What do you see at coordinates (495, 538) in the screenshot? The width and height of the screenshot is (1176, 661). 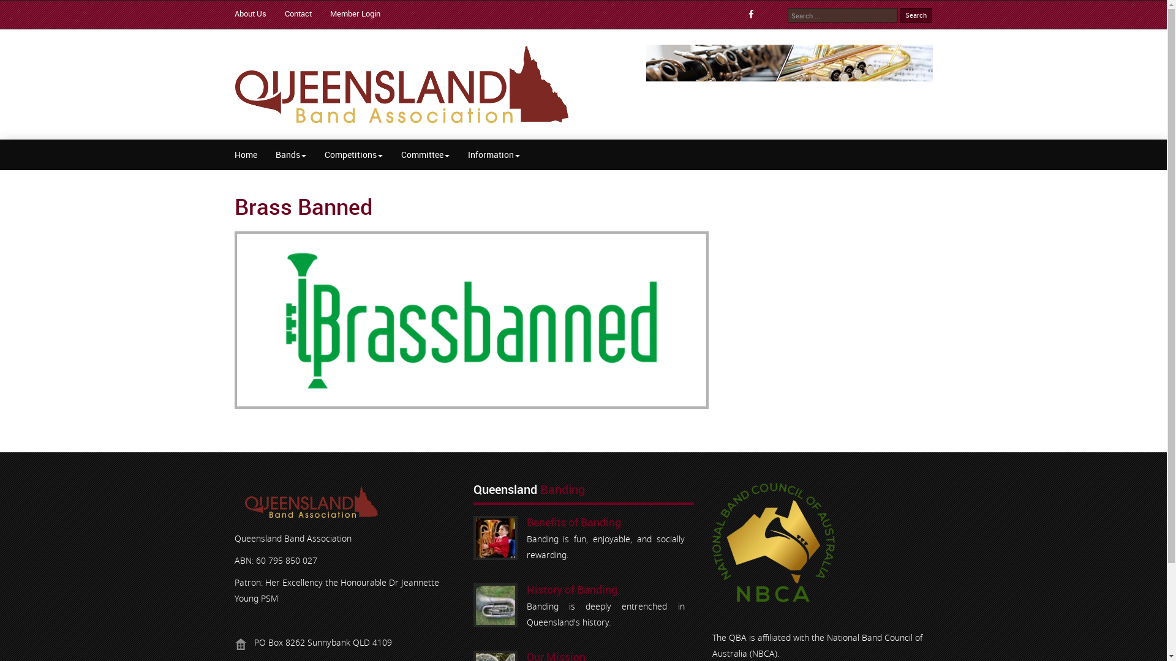 I see `Benefits of Banding` at bounding box center [495, 538].